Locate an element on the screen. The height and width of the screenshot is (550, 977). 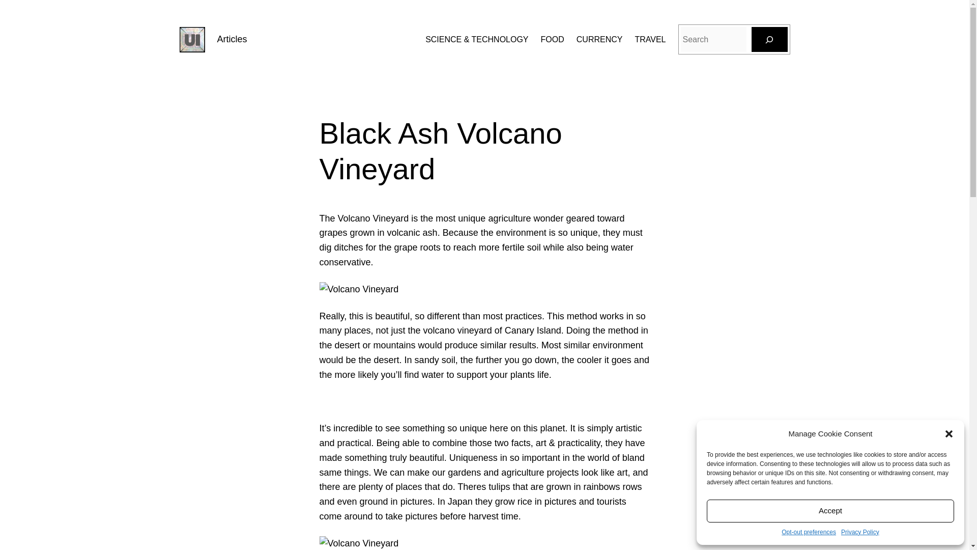
FOOD is located at coordinates (553, 39).